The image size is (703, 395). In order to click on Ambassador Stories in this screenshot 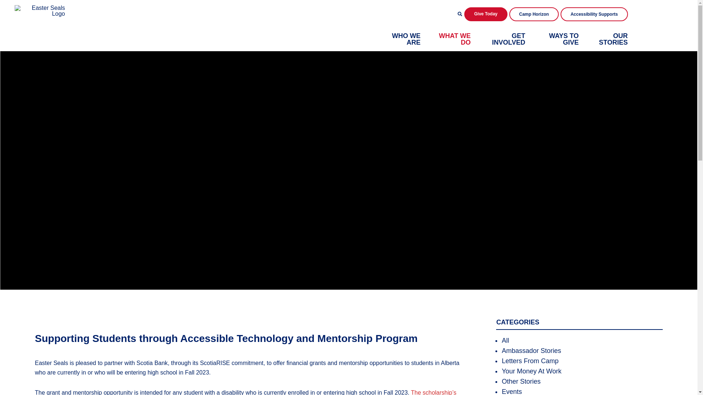, I will do `click(531, 351)`.